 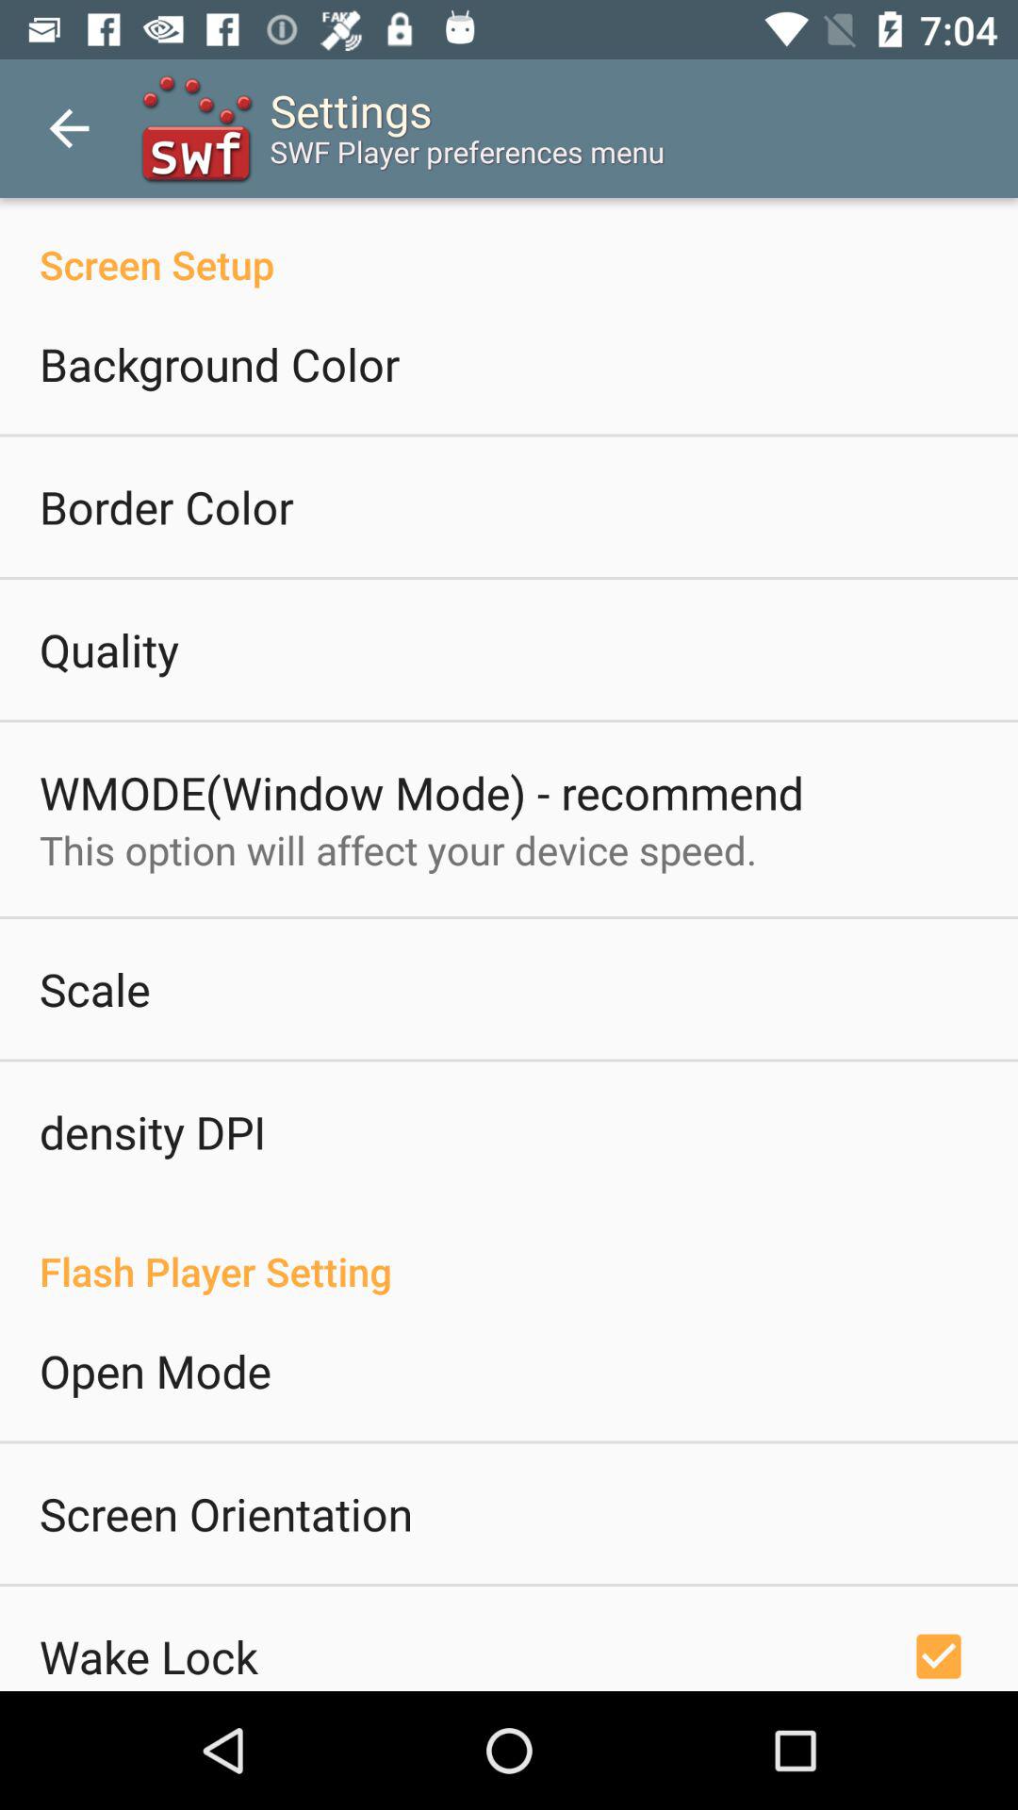 I want to click on choose item above screen setup icon, so click(x=69, y=128).